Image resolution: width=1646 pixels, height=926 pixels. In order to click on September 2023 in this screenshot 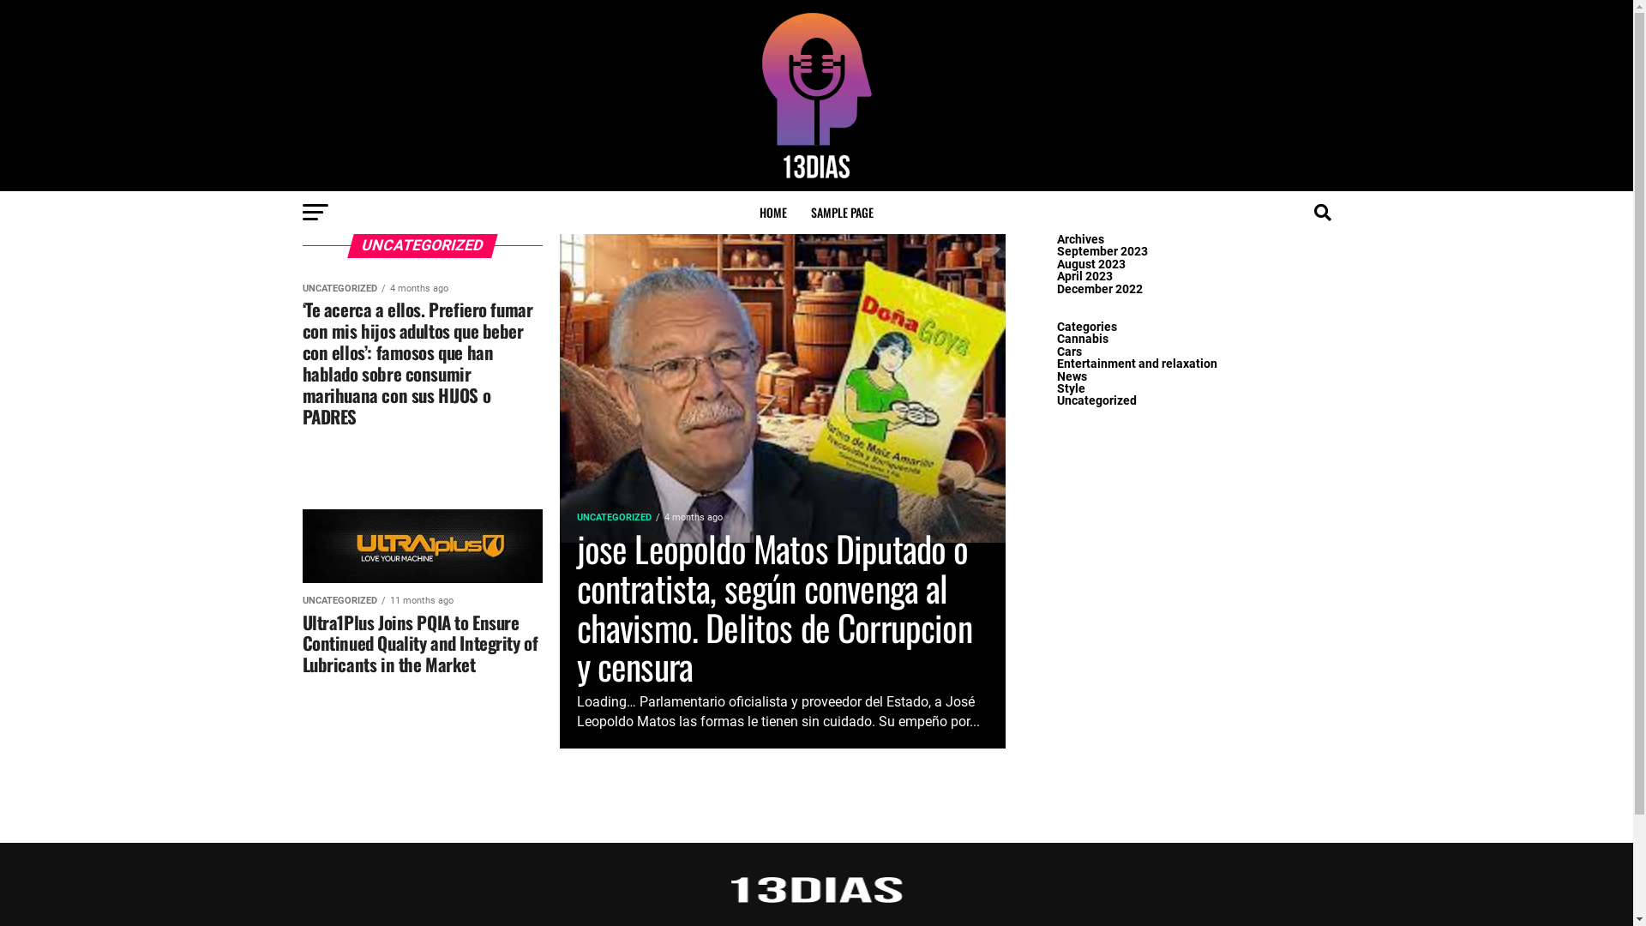, I will do `click(1102, 252)`.